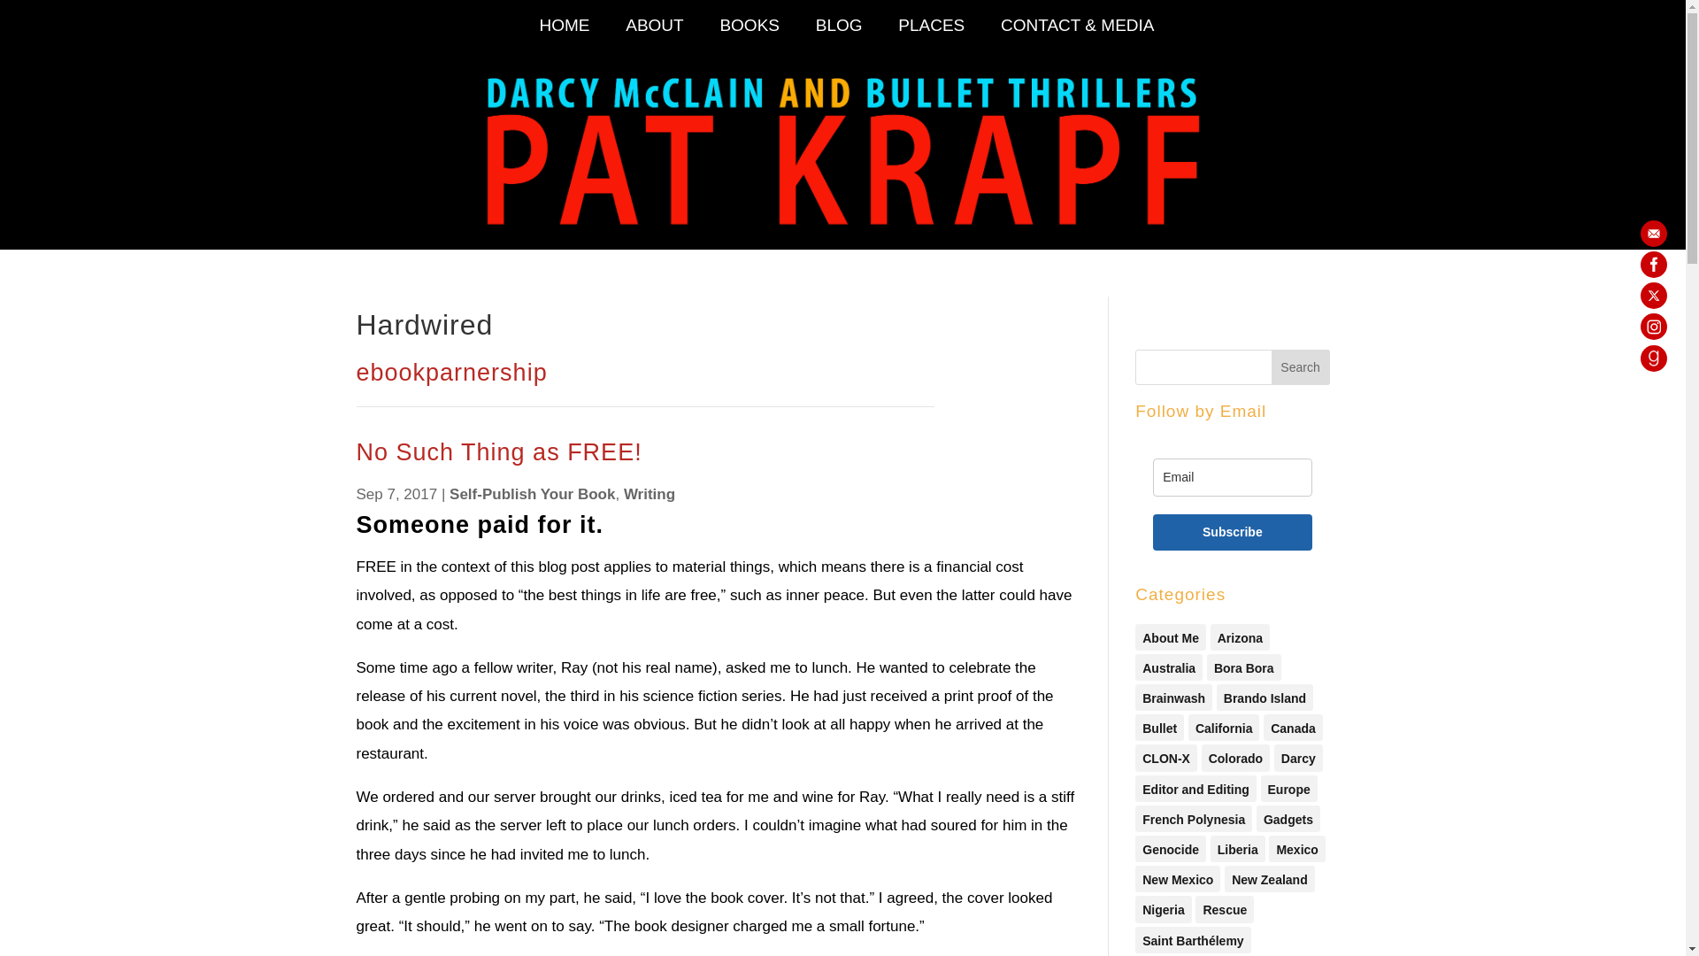 The image size is (1699, 956). I want to click on Writing, so click(649, 494).